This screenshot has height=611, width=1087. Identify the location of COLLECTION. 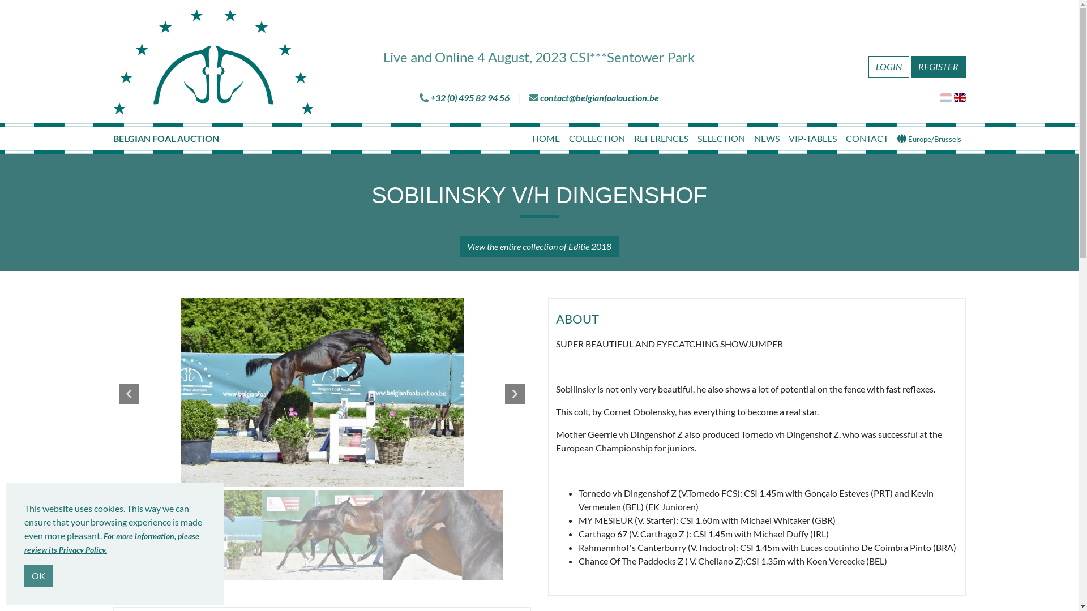
(597, 139).